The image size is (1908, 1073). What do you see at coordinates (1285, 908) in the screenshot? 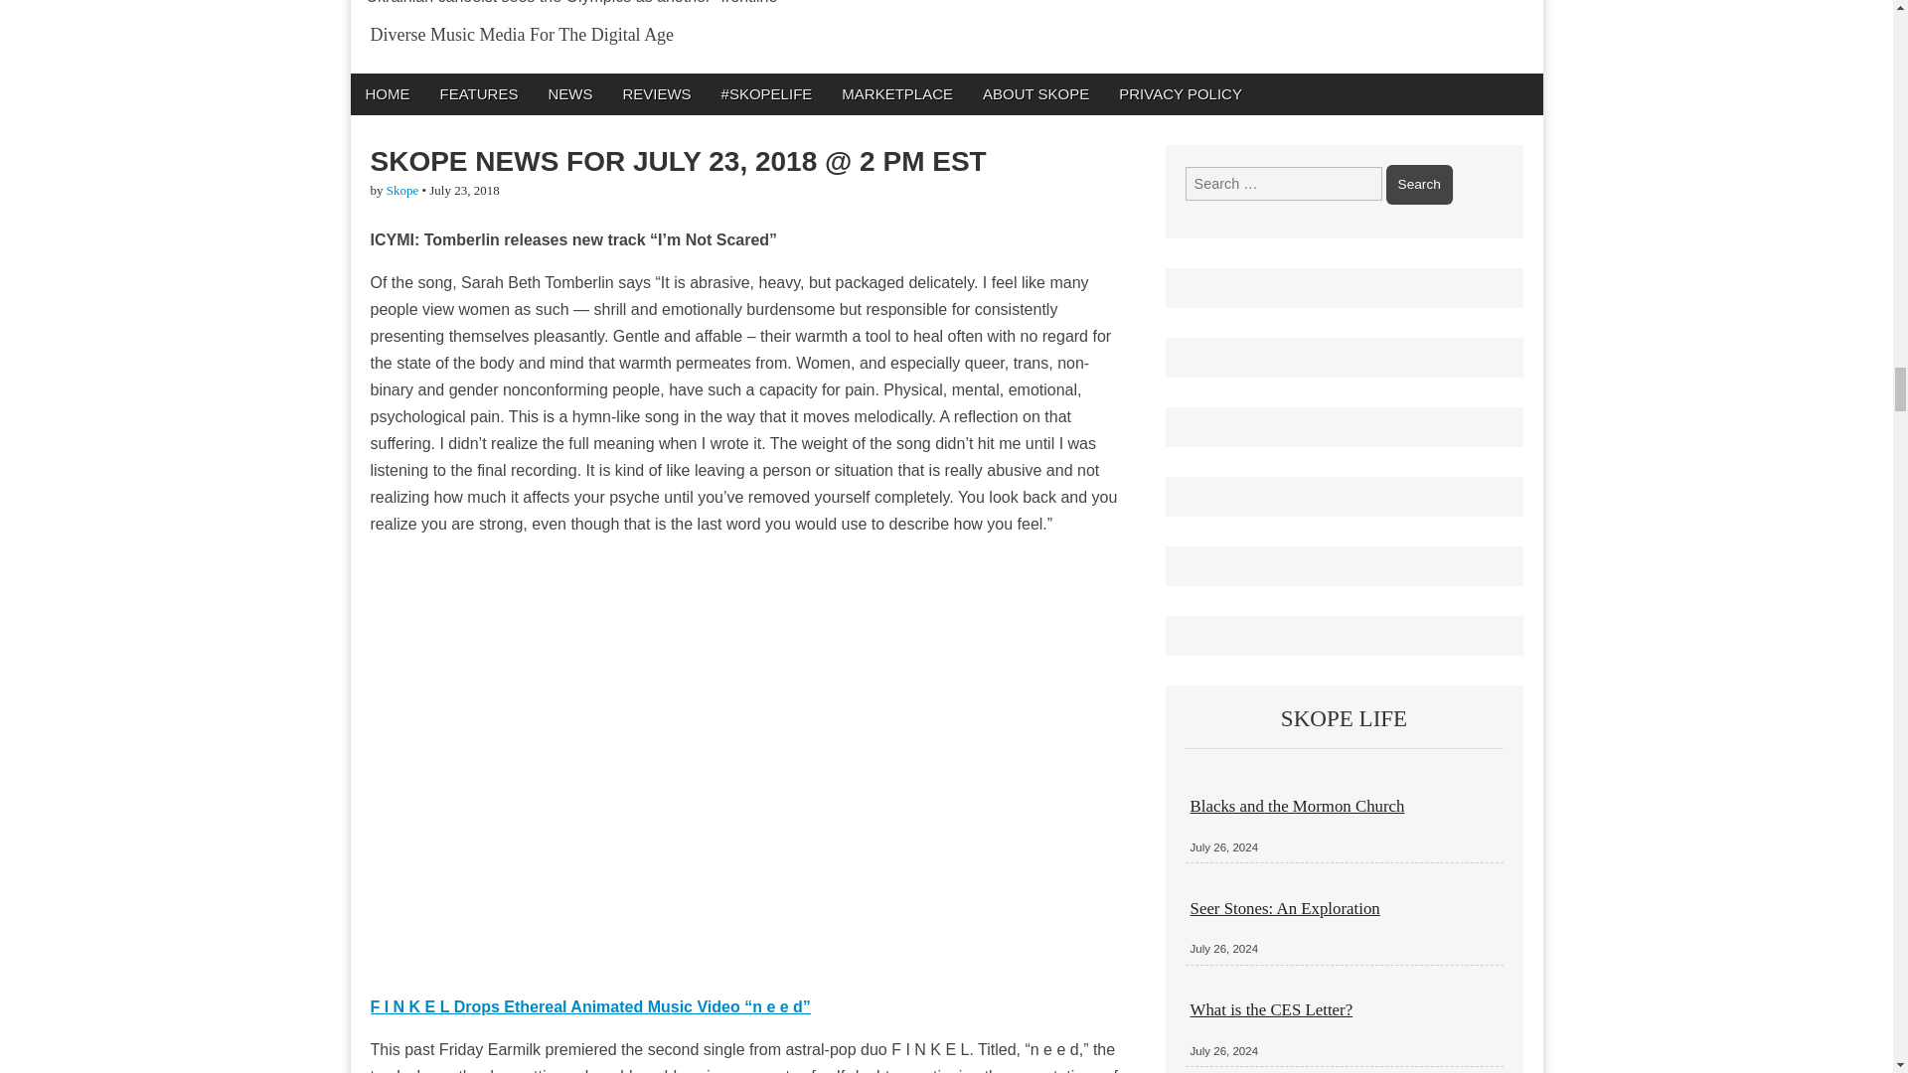
I see `Seer Stones: An Exploration` at bounding box center [1285, 908].